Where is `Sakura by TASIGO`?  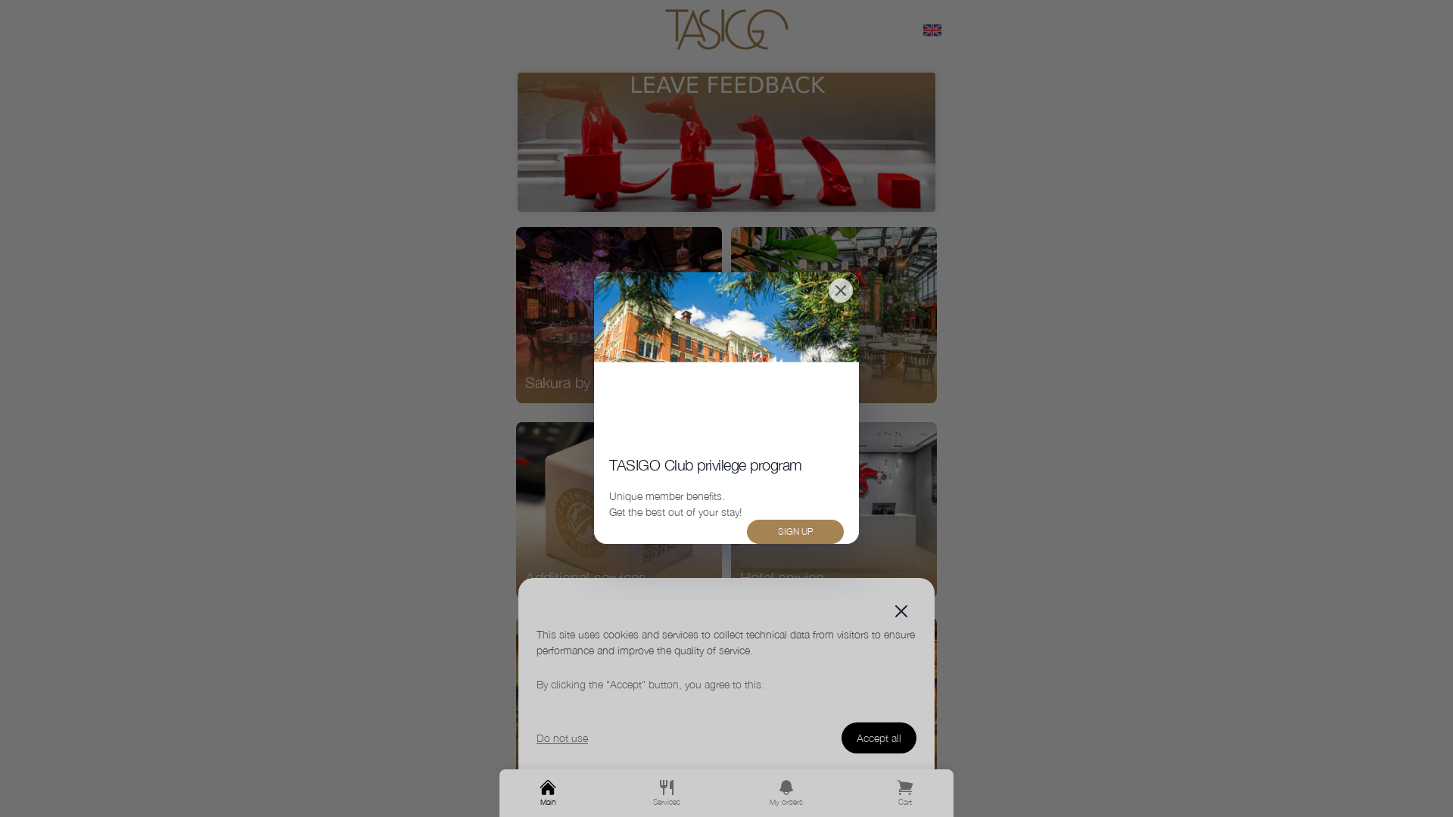 Sakura by TASIGO is located at coordinates (619, 315).